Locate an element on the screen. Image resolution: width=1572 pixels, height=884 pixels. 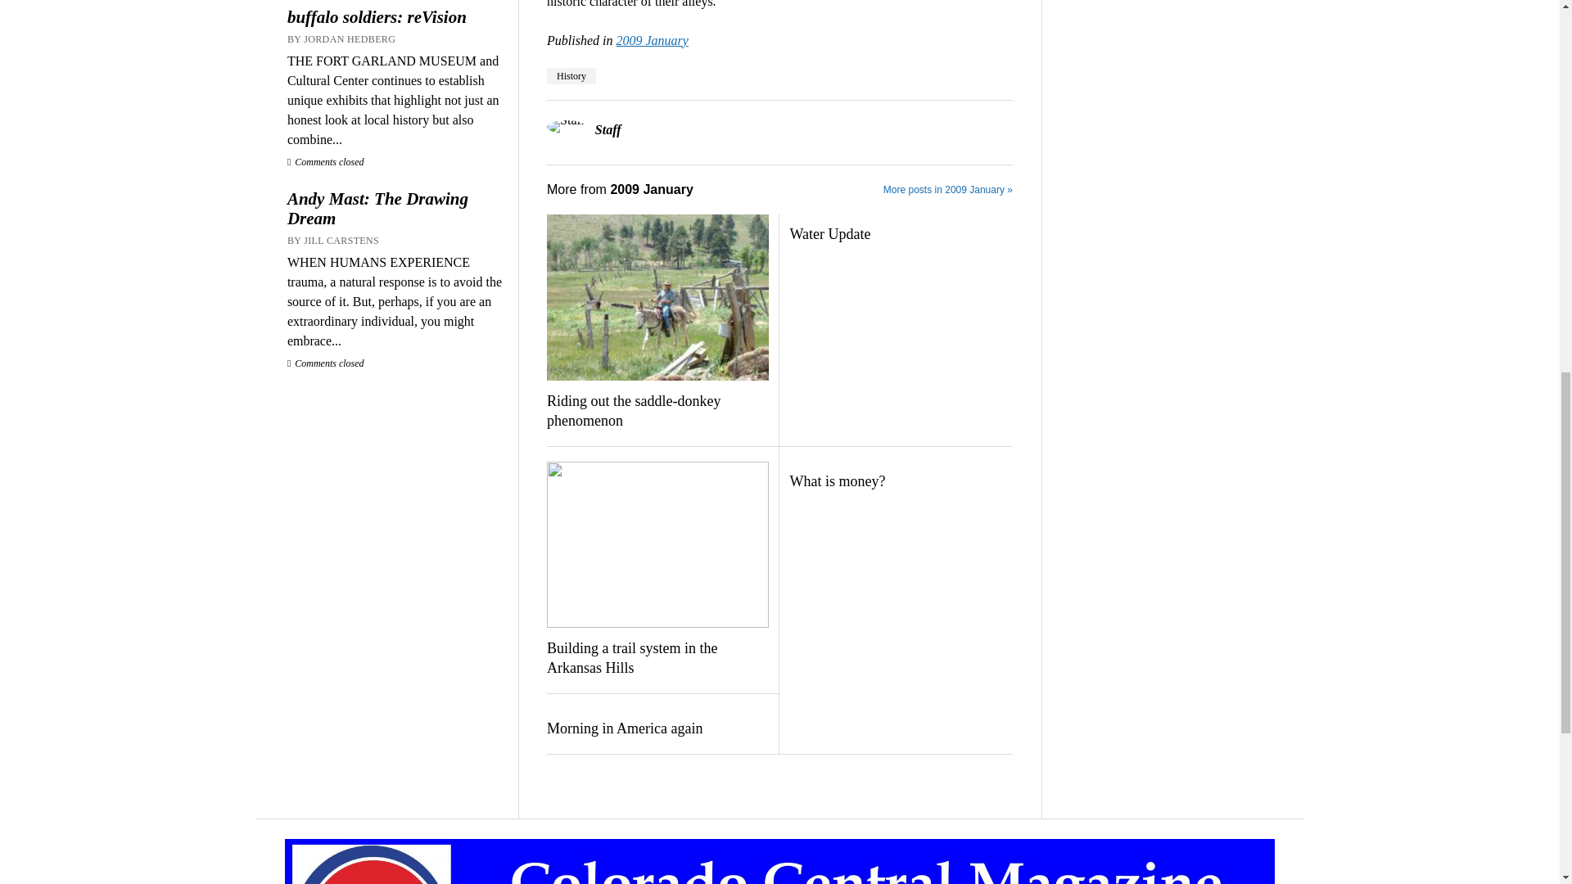
Water Update is located at coordinates (899, 235).